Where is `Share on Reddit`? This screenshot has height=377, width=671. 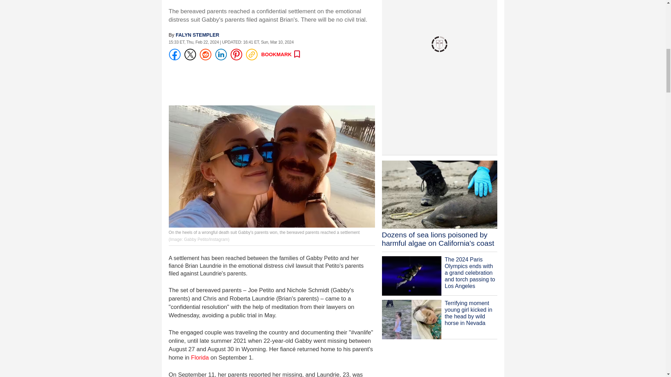 Share on Reddit is located at coordinates (205, 54).